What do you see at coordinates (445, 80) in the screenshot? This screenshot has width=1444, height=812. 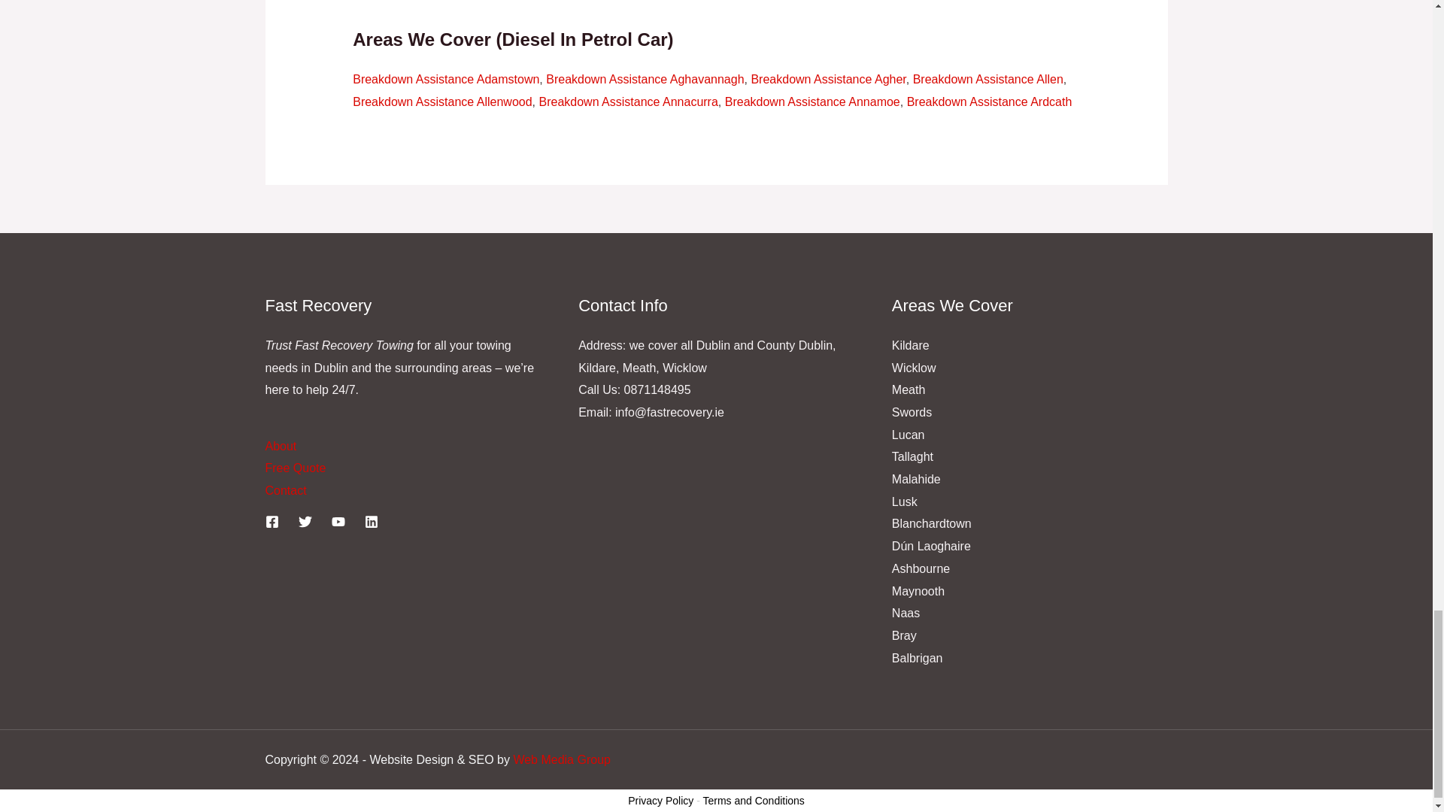 I see `Breakdown Assistance Adamstown` at bounding box center [445, 80].